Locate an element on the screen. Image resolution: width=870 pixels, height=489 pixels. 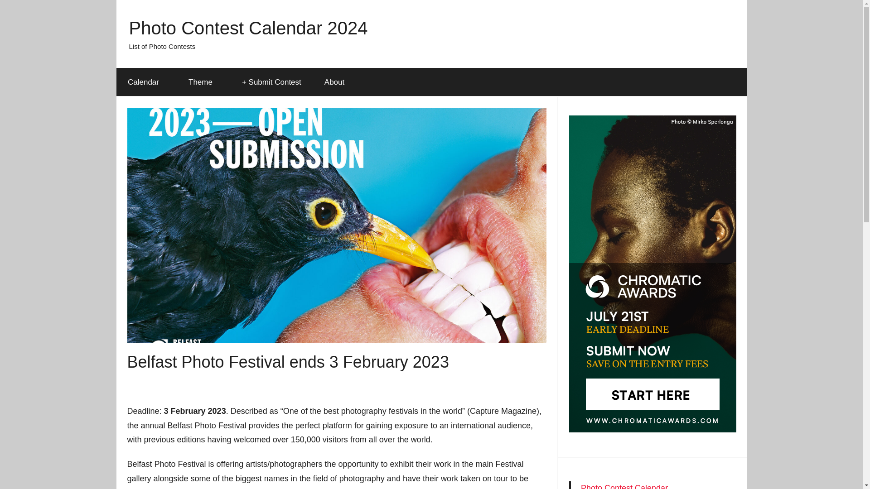
Calendar is located at coordinates (146, 82).